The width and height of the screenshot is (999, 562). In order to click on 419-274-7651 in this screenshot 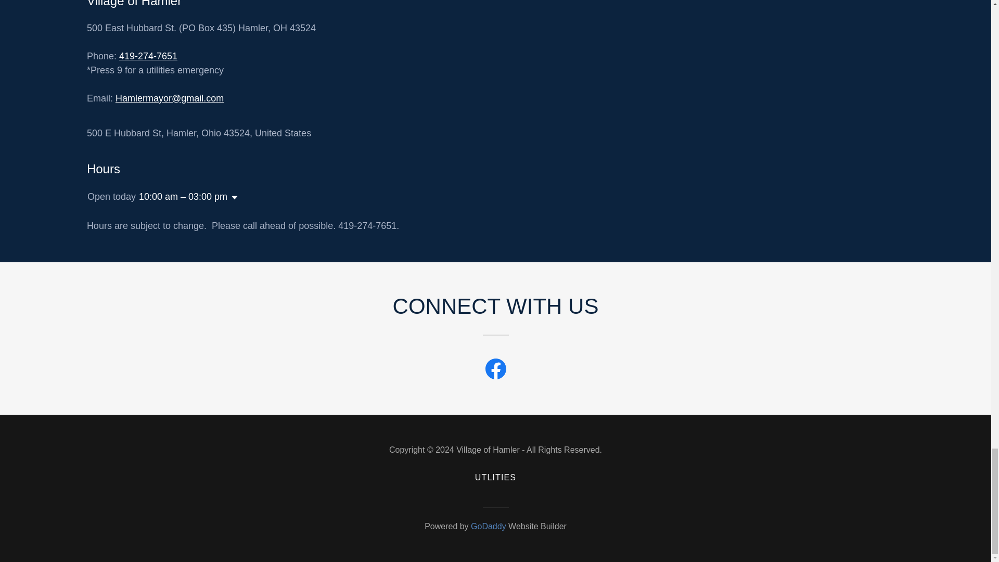, I will do `click(148, 56)`.